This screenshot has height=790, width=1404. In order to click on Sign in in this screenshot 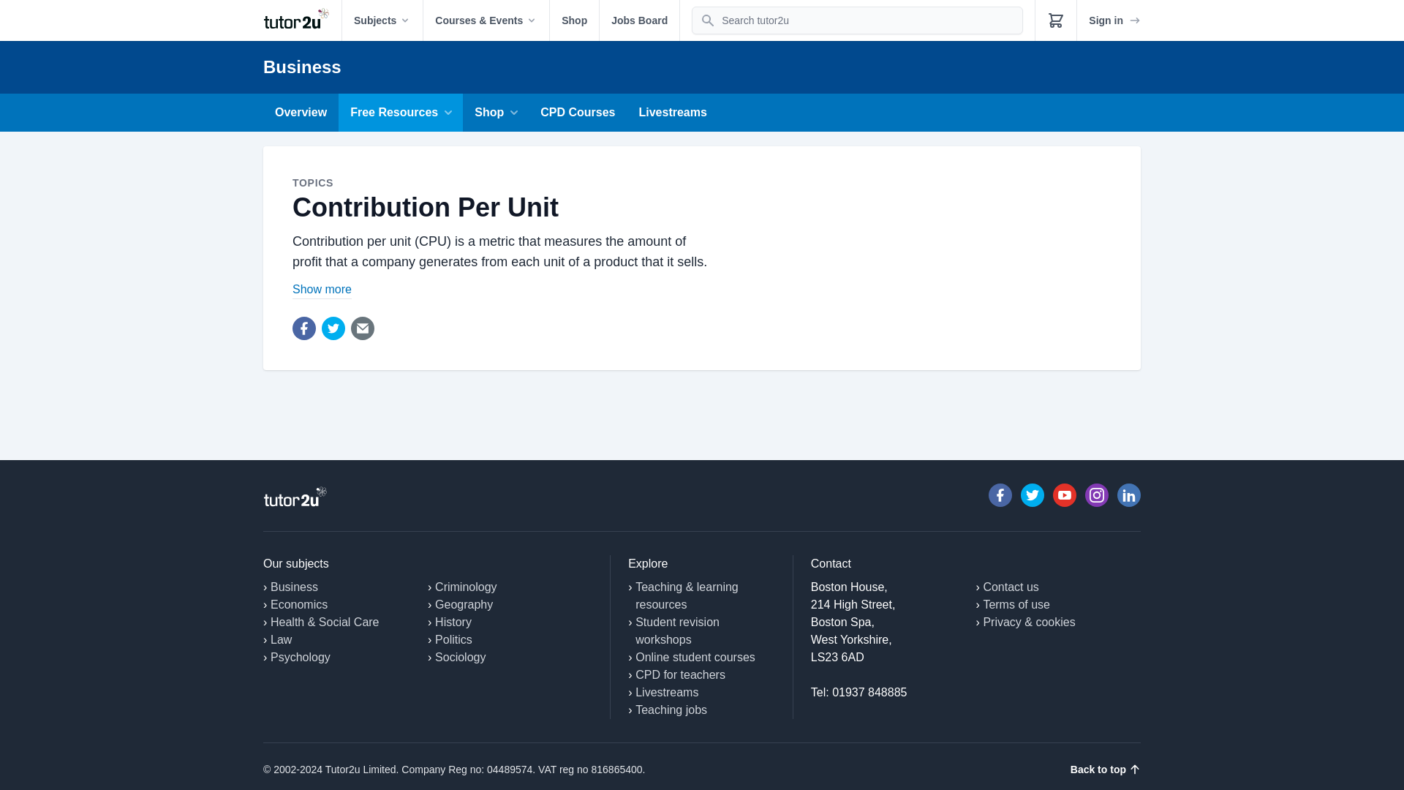, I will do `click(1114, 20)`.